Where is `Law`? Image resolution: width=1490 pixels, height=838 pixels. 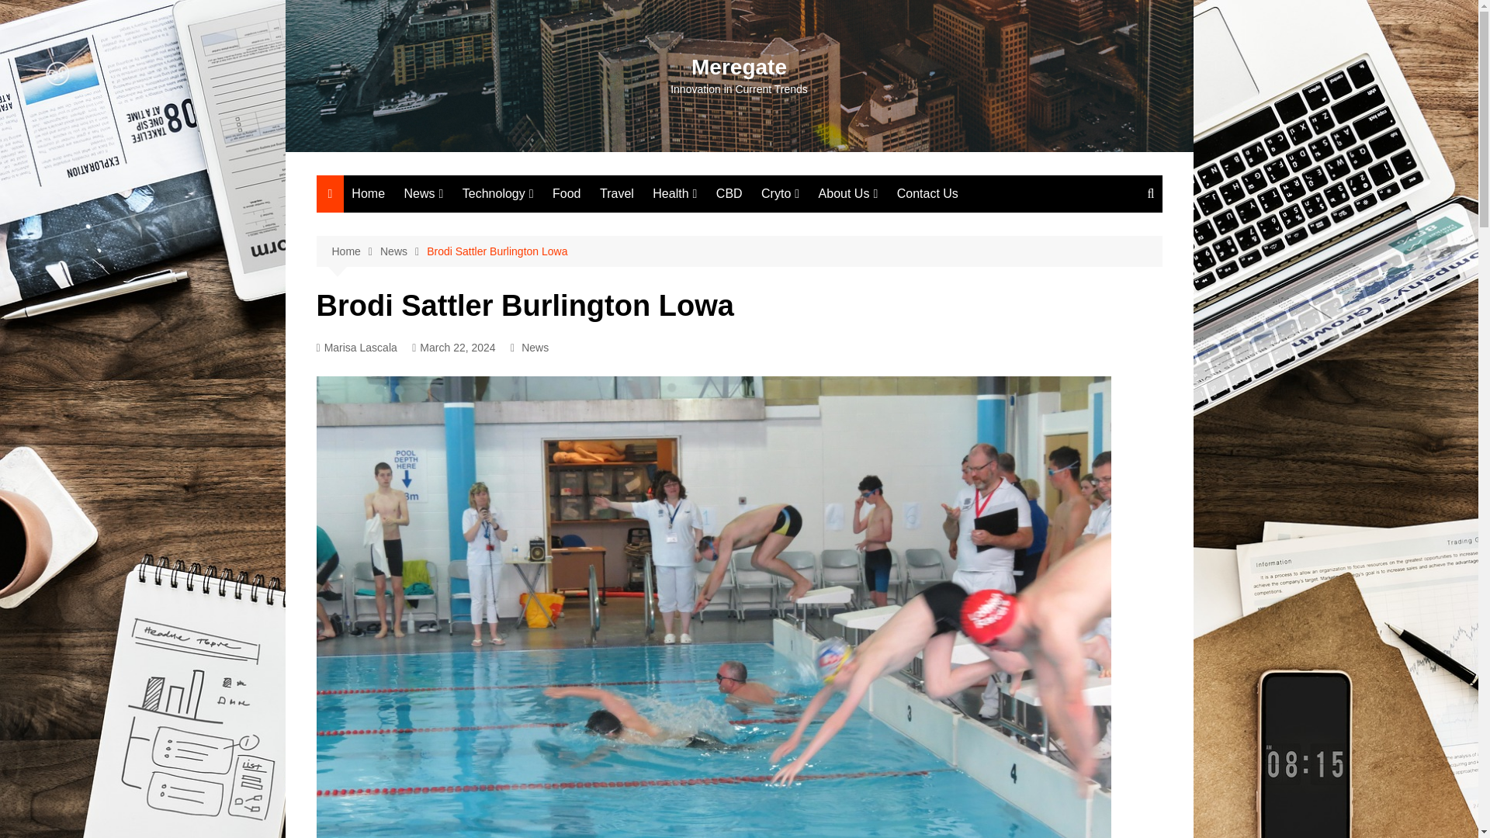
Law is located at coordinates (481, 483).